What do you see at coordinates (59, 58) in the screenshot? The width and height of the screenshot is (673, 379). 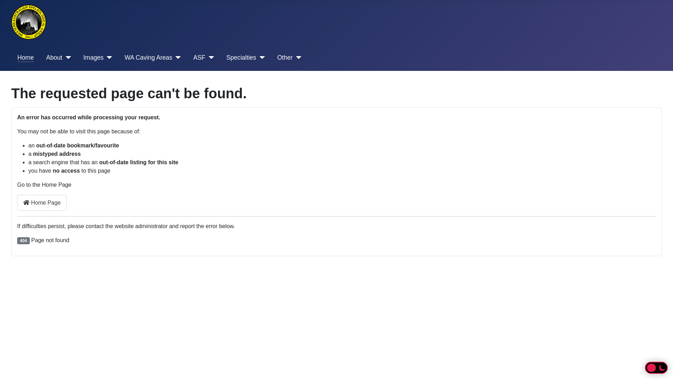 I see `About` at bounding box center [59, 58].